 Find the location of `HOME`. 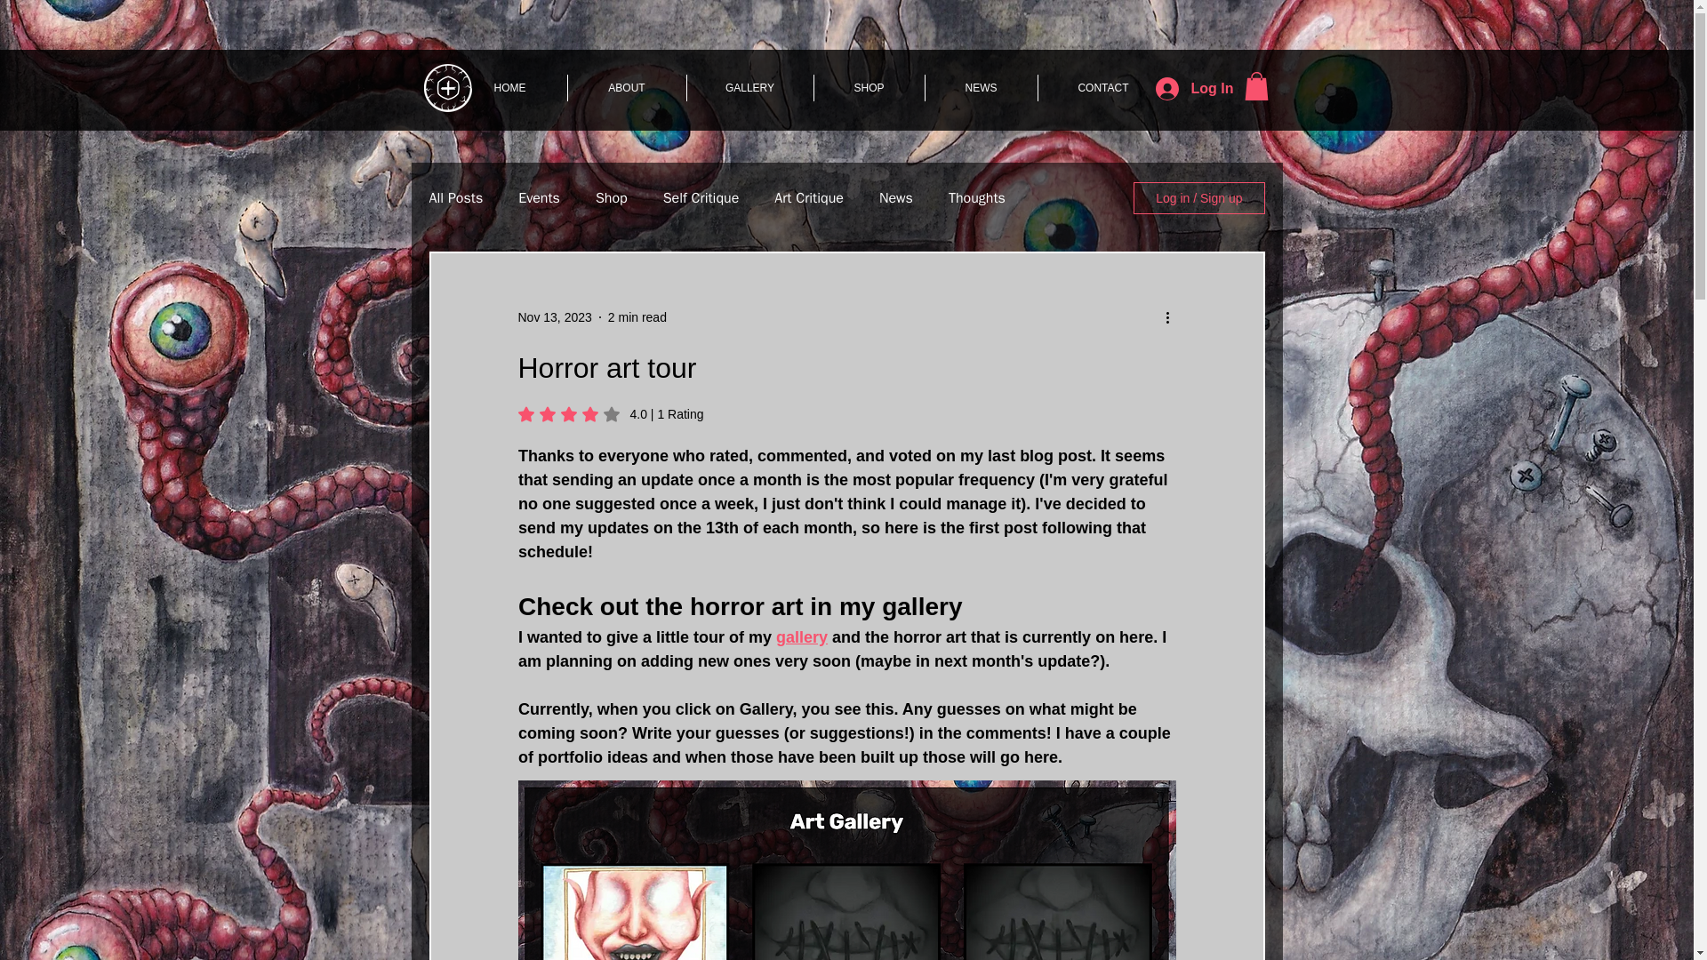

HOME is located at coordinates (510, 88).